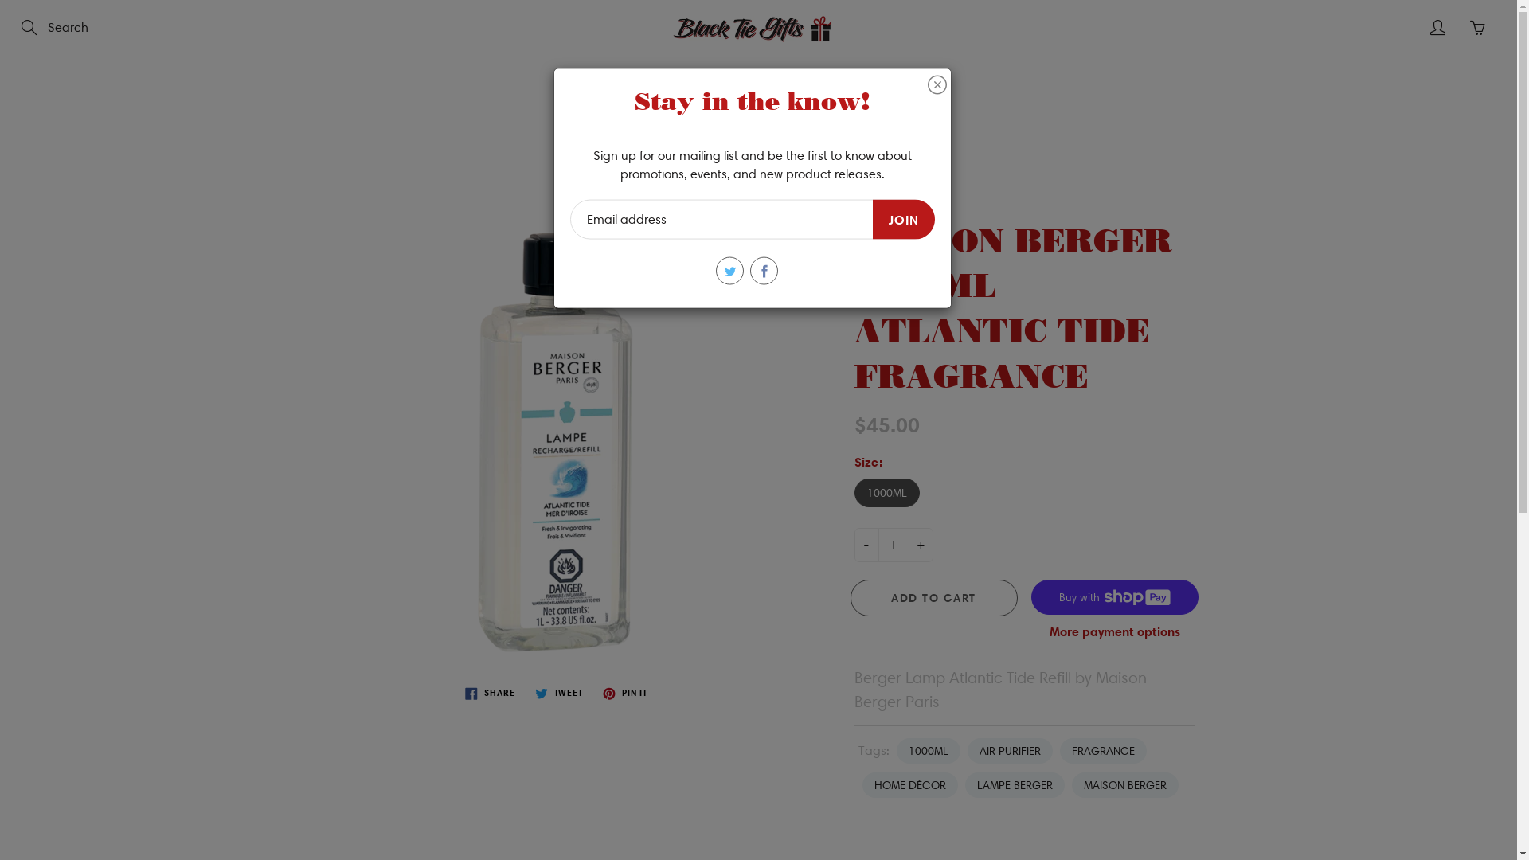 This screenshot has width=1529, height=860. Describe the element at coordinates (1115, 632) in the screenshot. I see `More payment options` at that location.